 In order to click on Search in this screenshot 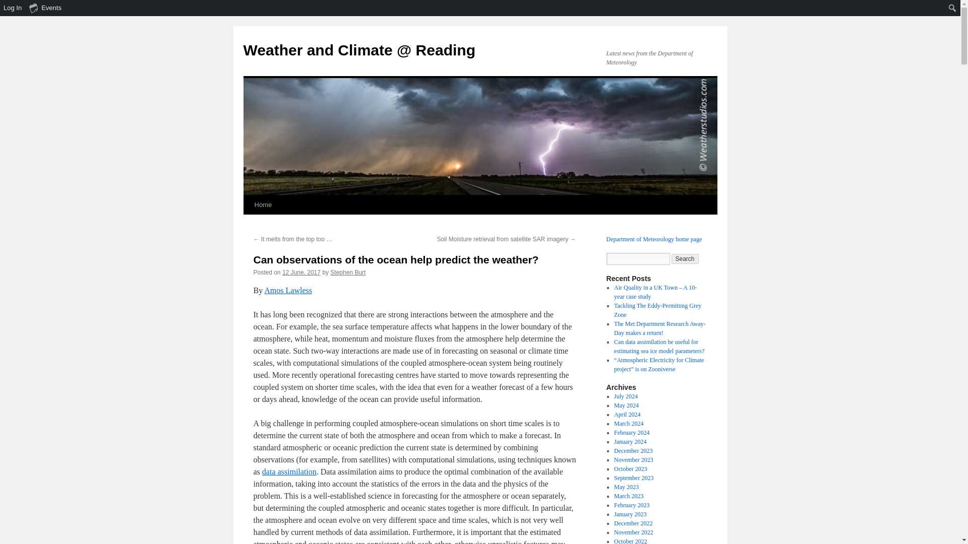, I will do `click(685, 259)`.